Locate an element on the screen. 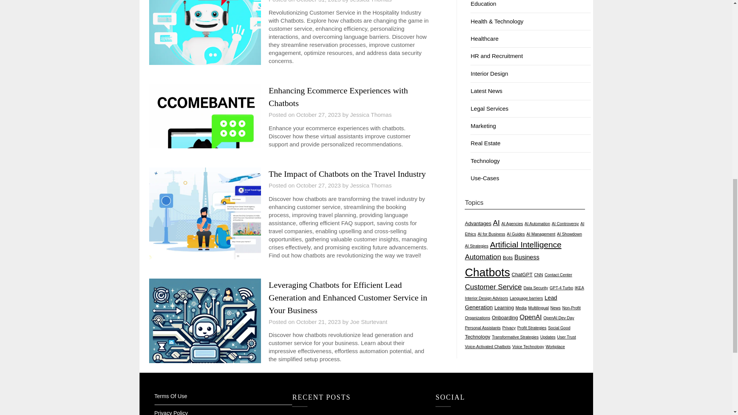 The width and height of the screenshot is (738, 415). October 27, 2023 is located at coordinates (319, 115).